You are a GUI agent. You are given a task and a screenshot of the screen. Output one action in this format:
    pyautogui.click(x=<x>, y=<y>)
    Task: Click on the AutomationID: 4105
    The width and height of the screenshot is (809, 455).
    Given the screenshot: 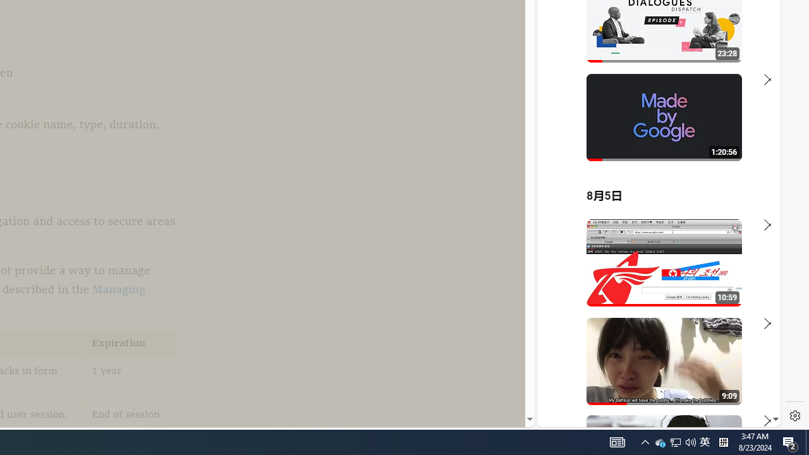 What is the action you would take?
    pyautogui.click(x=617, y=442)
    